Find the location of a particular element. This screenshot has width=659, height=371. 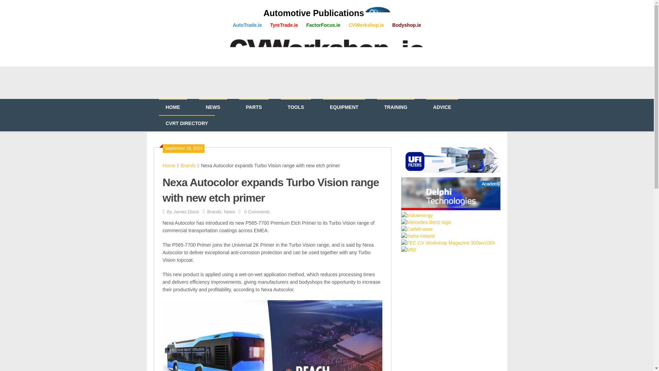

ADVICE is located at coordinates (442, 107).